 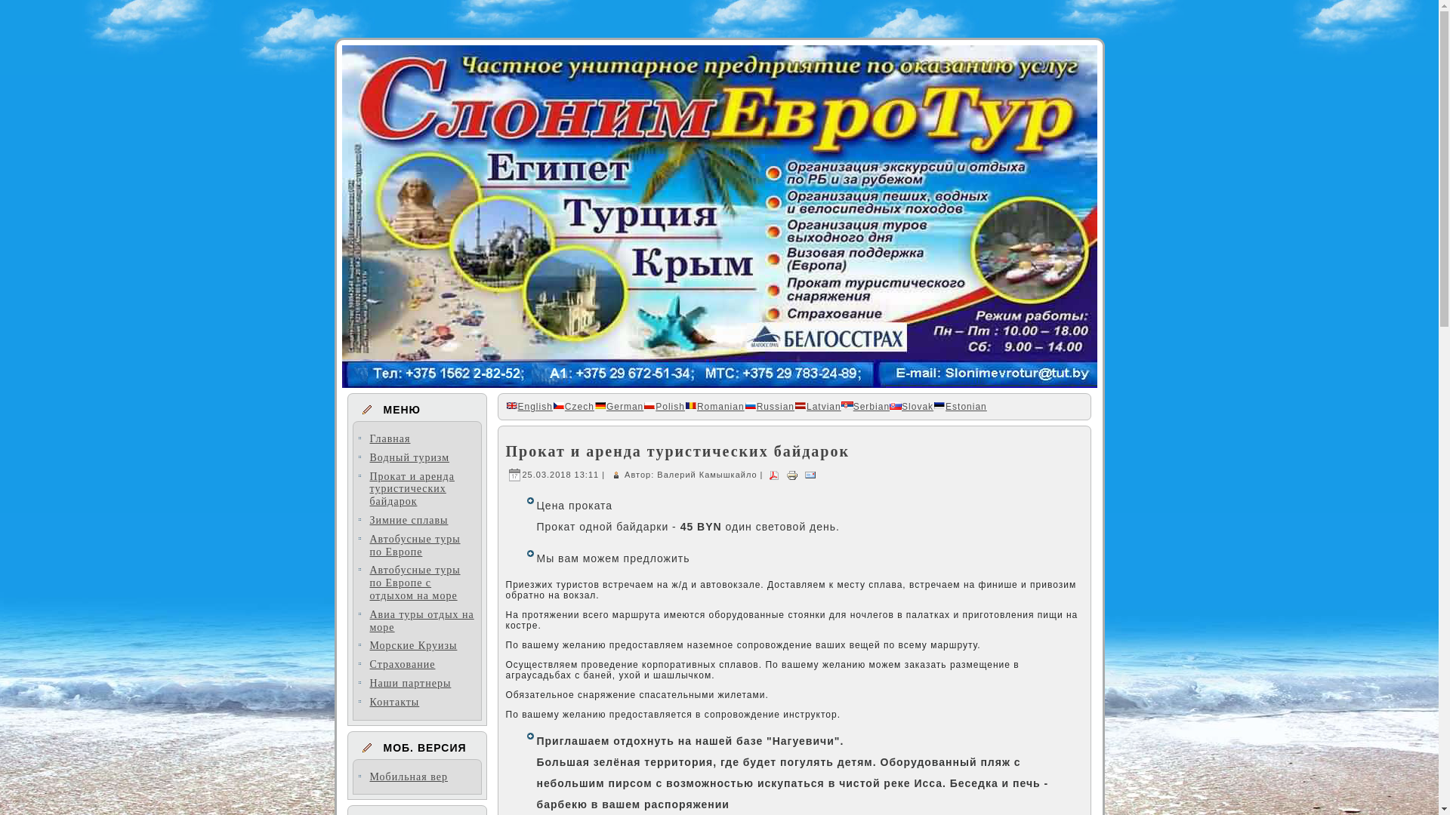 I want to click on Estonian, so click(x=961, y=407).